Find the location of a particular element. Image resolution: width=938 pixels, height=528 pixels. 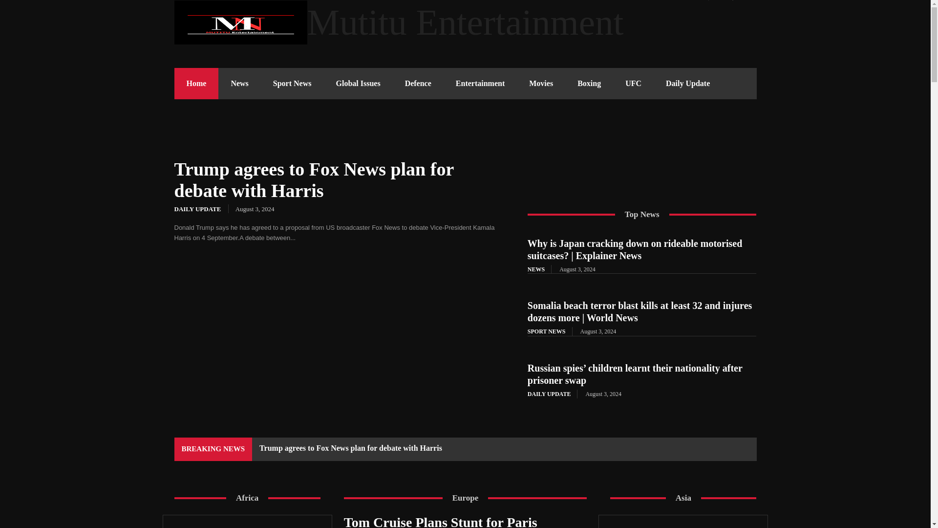

Defence is located at coordinates (418, 84).